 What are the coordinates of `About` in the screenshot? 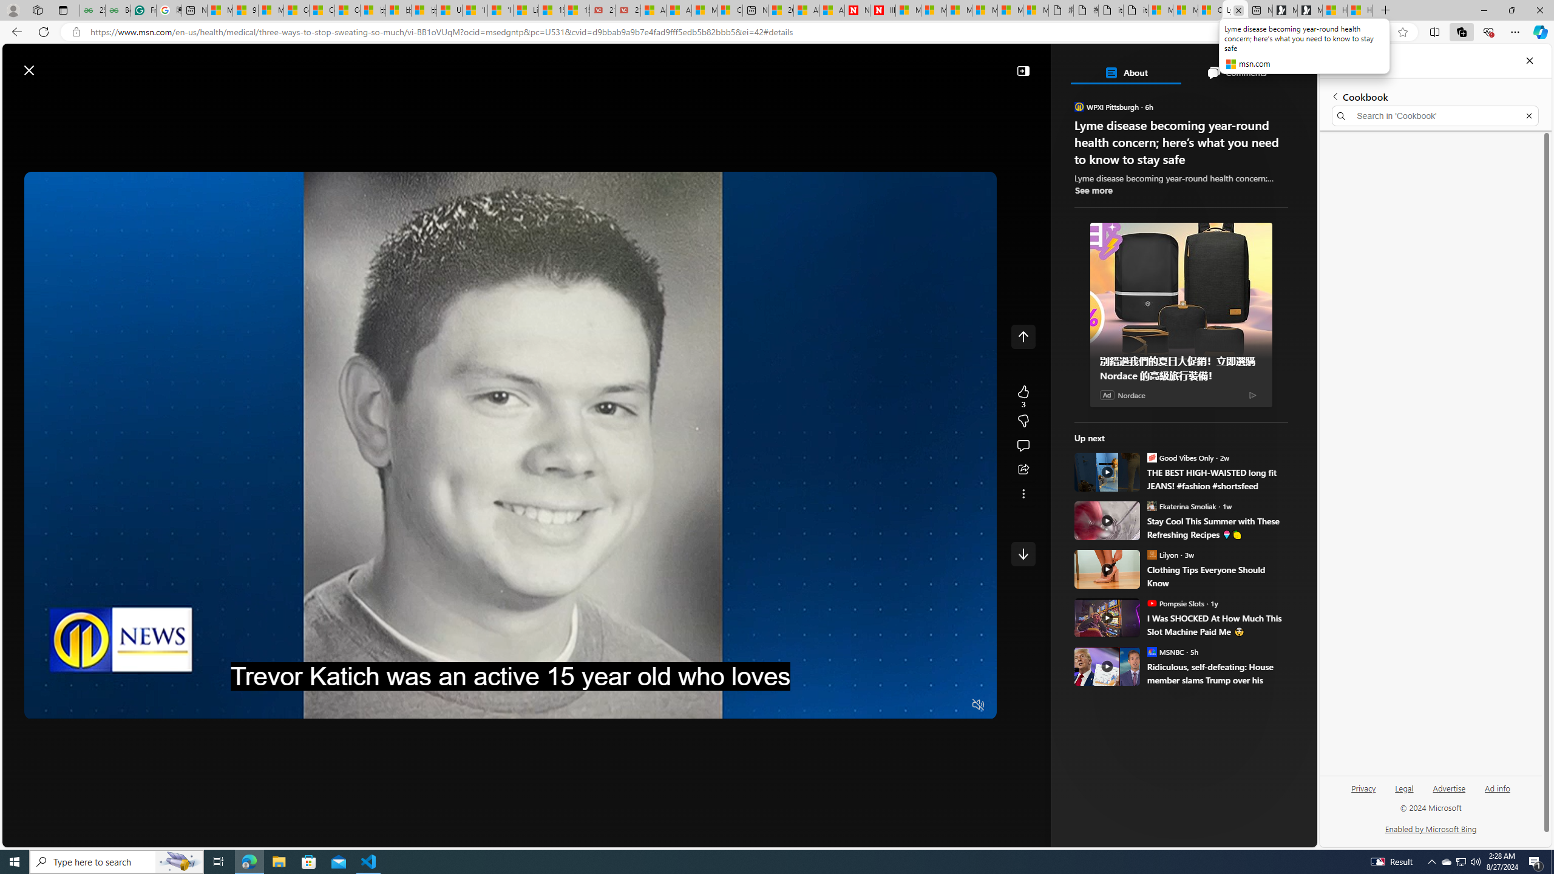 It's located at (1125, 72).